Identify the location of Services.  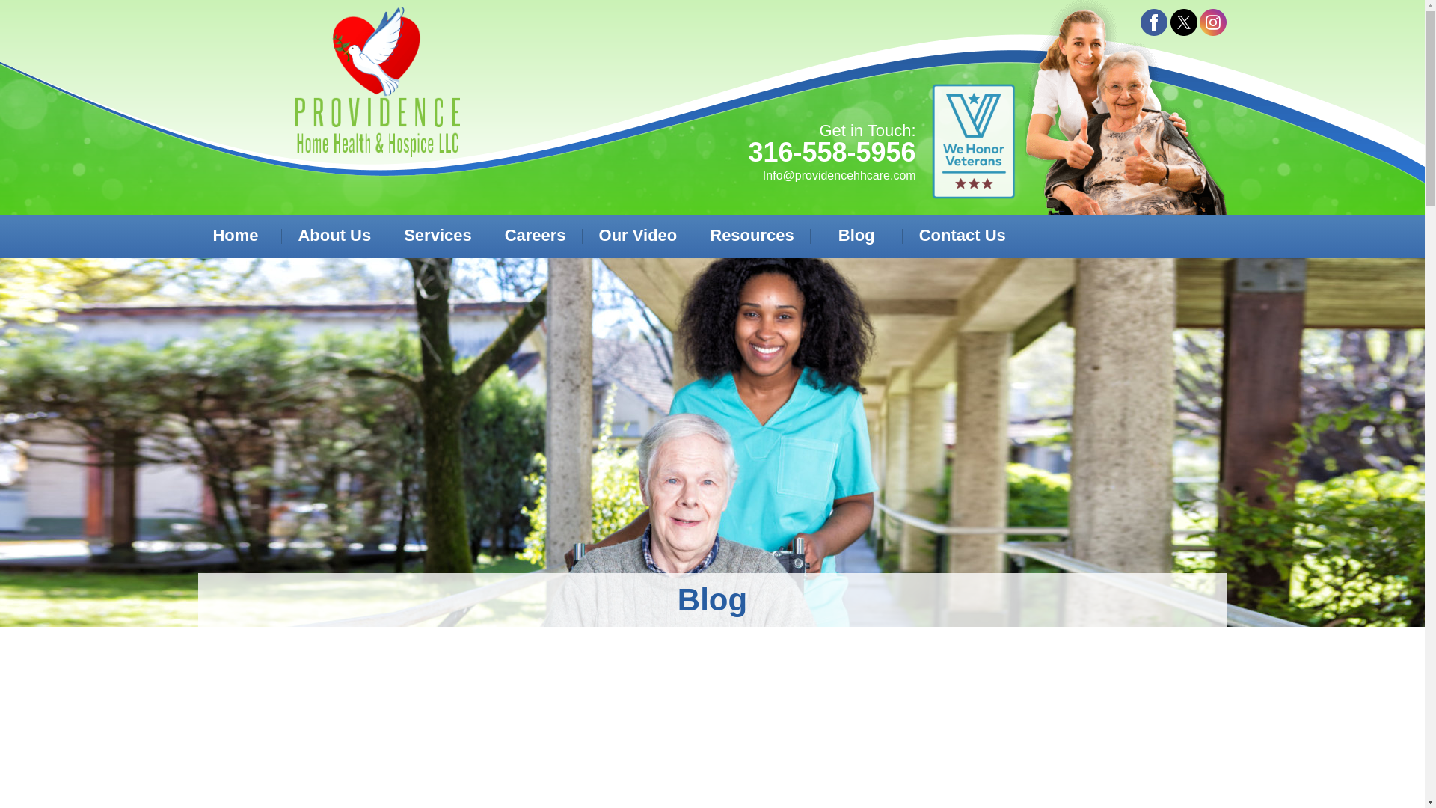
(438, 236).